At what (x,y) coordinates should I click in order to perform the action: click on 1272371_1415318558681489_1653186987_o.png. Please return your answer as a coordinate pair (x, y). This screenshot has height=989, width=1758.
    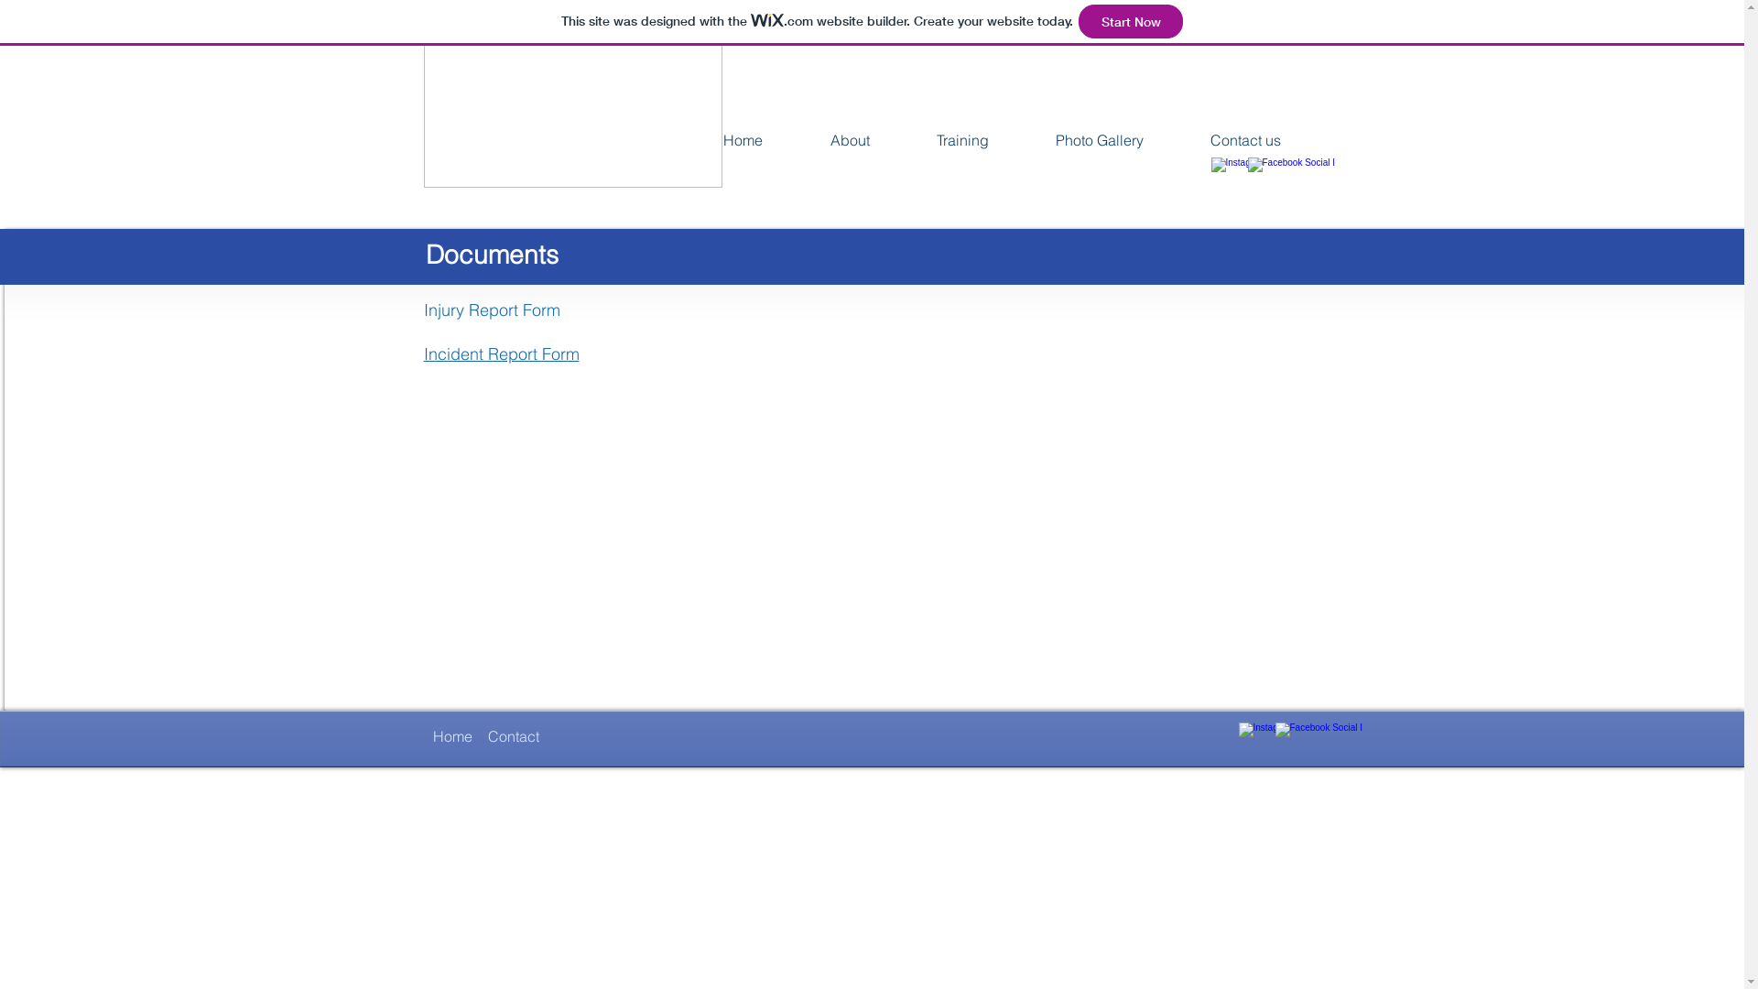
    Looking at the image, I should click on (572, 105).